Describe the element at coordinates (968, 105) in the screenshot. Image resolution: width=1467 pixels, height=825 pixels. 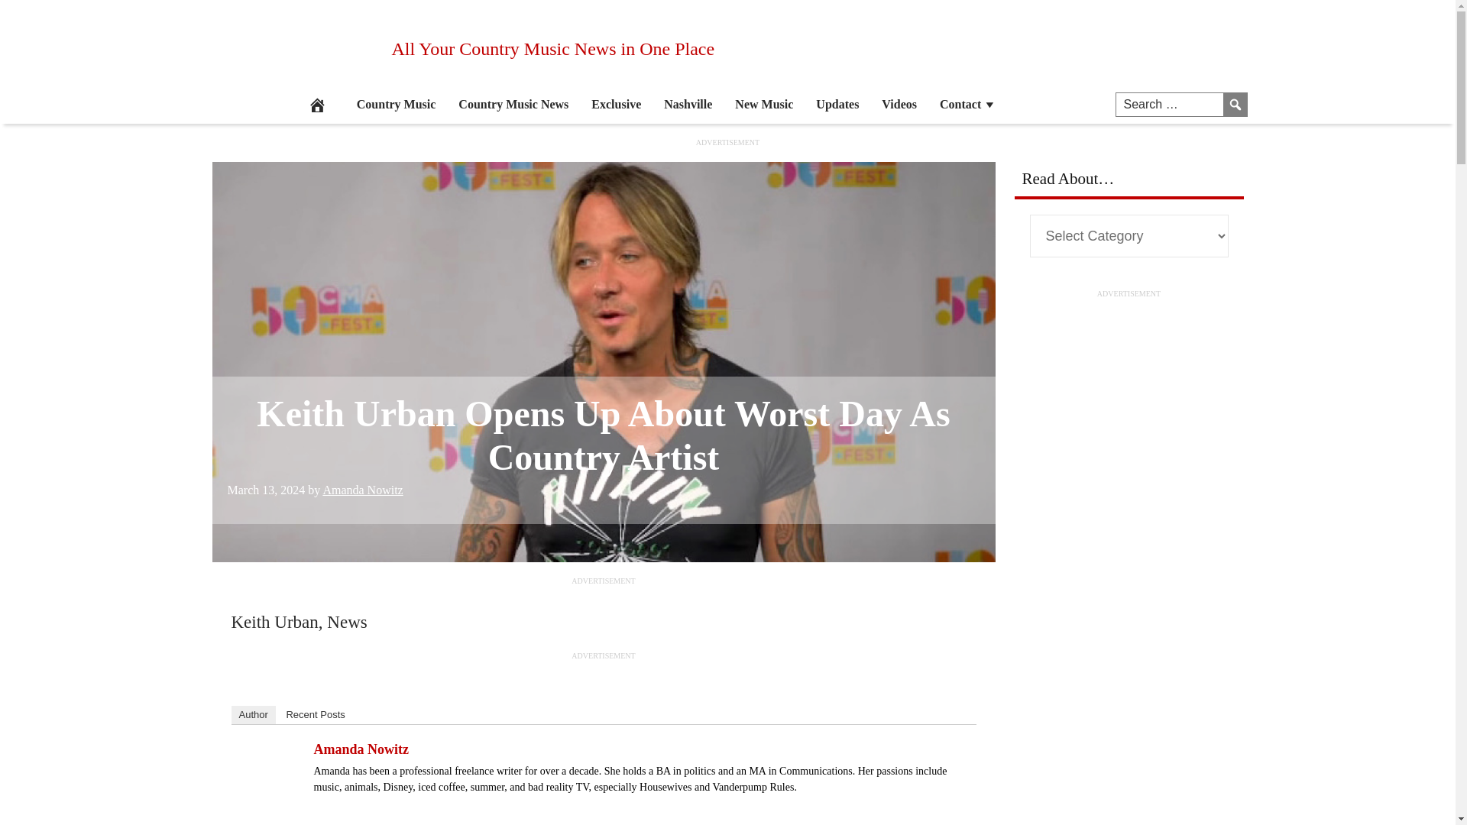
I see `Contact` at that location.